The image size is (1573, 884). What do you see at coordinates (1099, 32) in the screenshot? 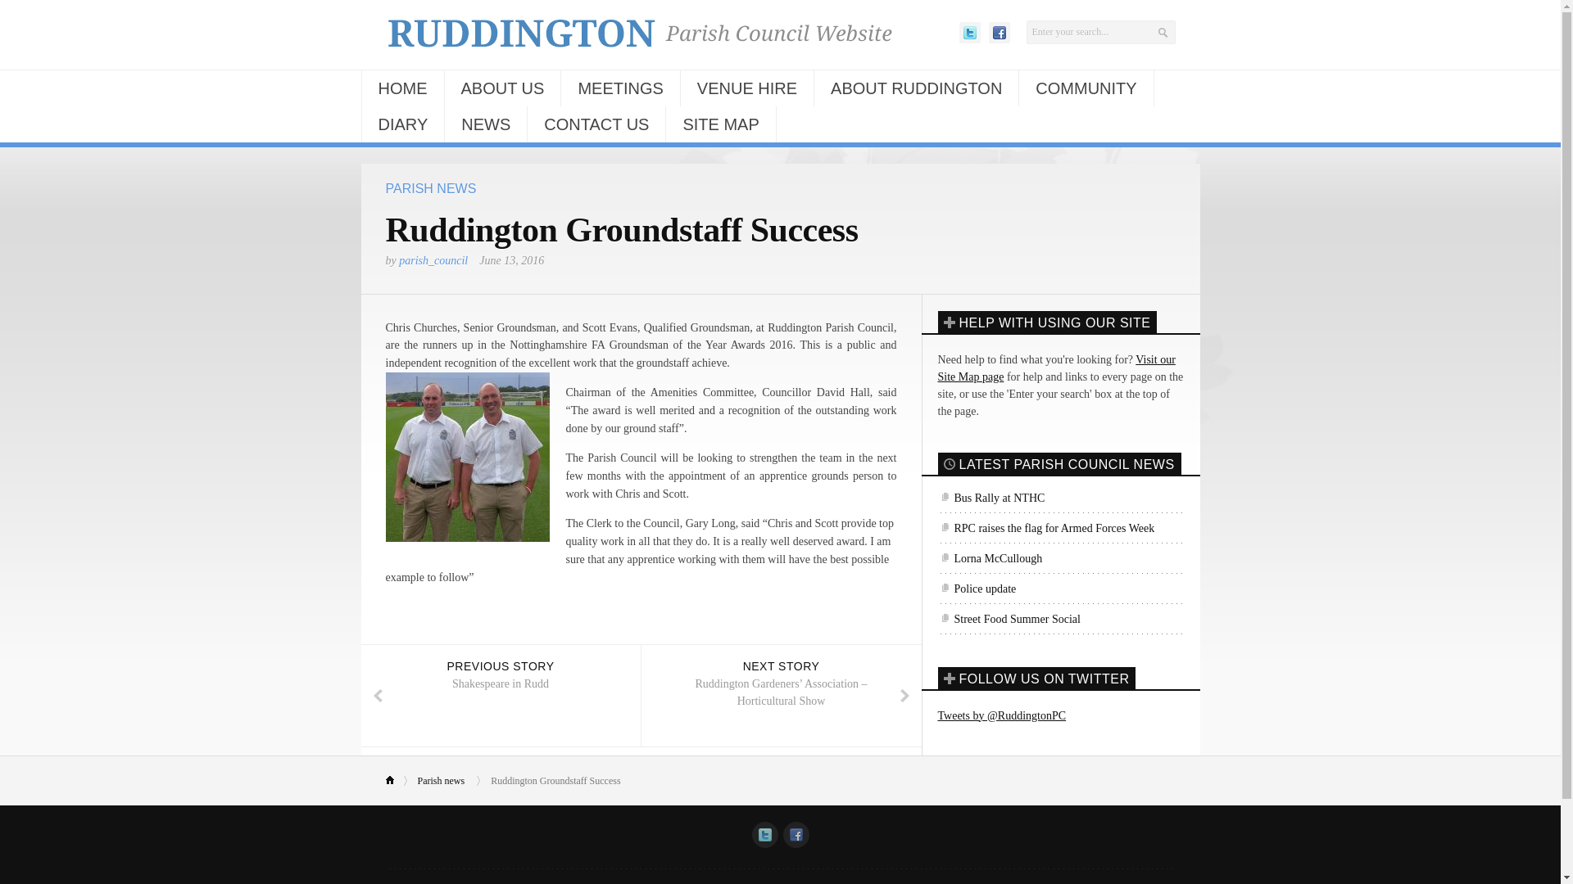
I see `search` at bounding box center [1099, 32].